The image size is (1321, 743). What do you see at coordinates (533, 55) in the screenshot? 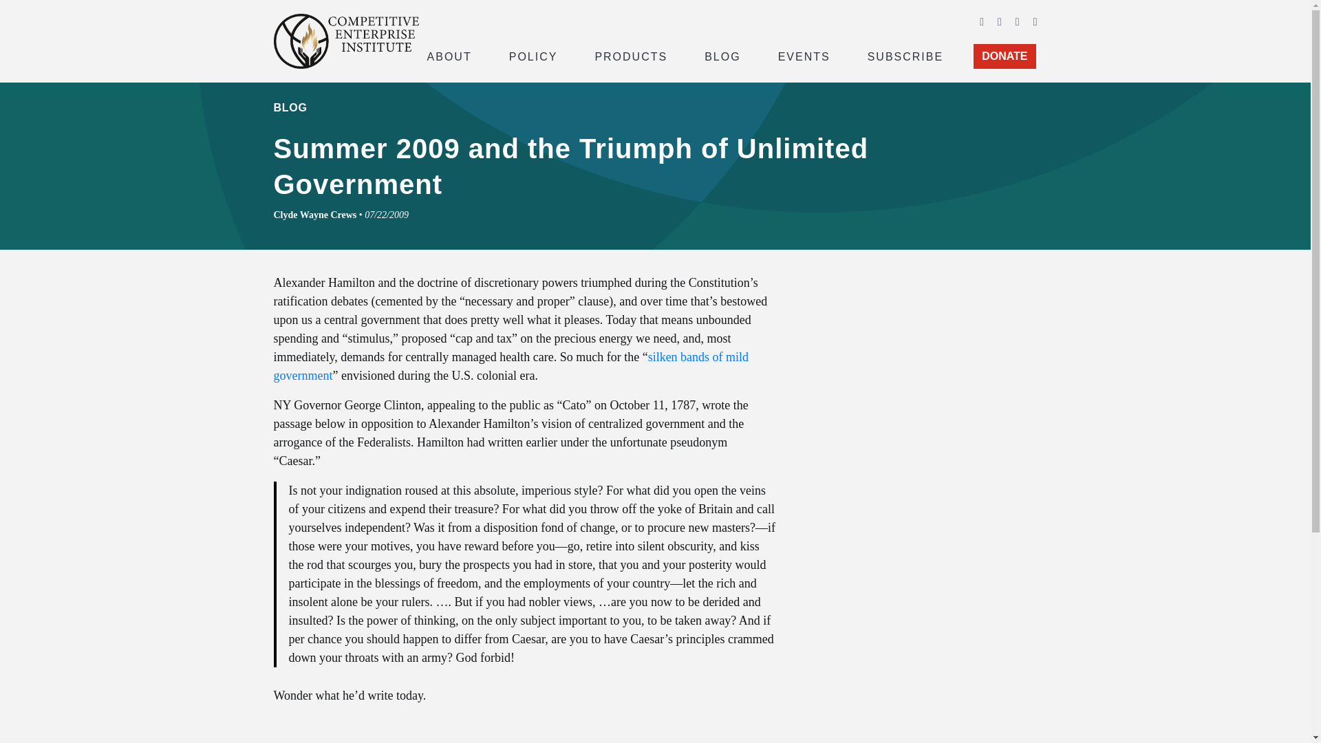
I see `POLICY` at bounding box center [533, 55].